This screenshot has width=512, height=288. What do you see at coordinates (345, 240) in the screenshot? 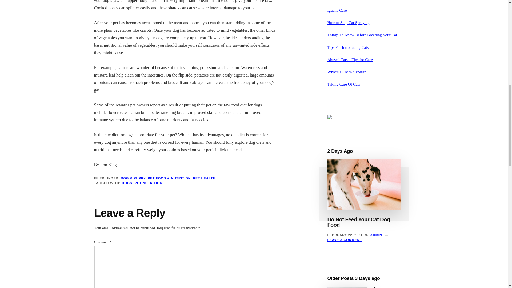
I see `LEAVE A COMMENT` at bounding box center [345, 240].